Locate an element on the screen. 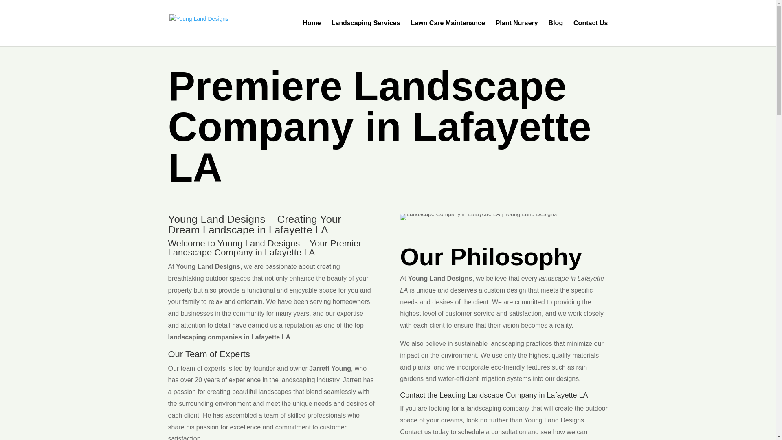 This screenshot has height=440, width=782. Plant Nursery is located at coordinates (516, 33).